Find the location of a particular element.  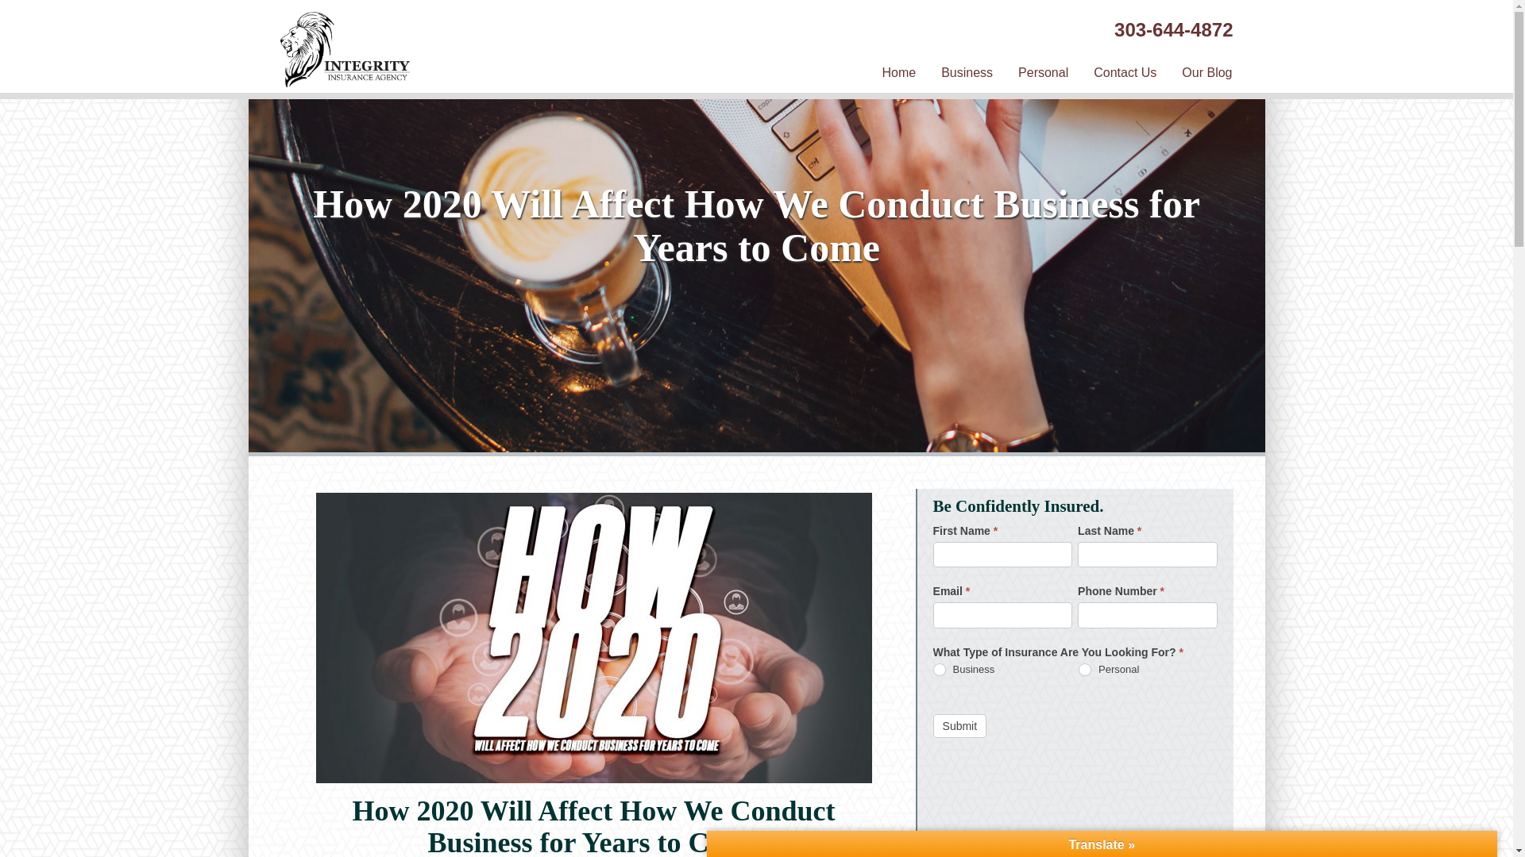

Our Blog is located at coordinates (1206, 73).